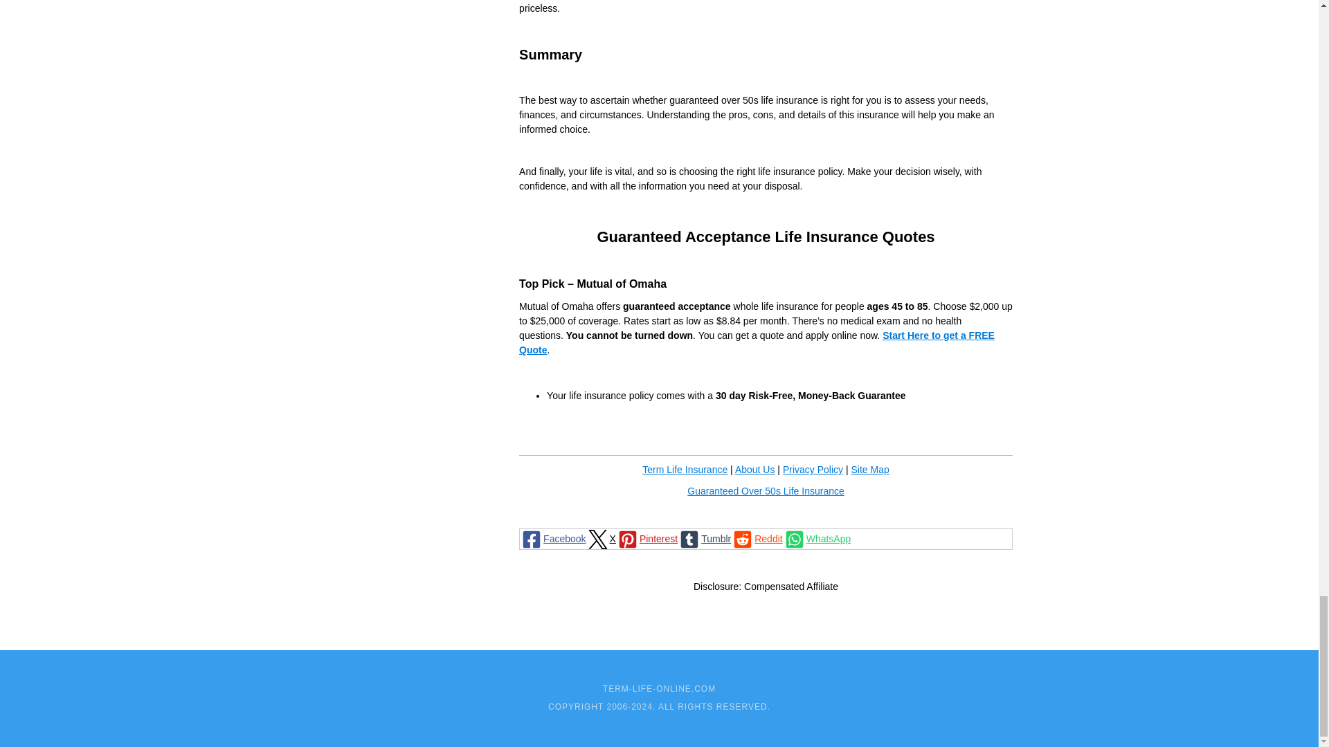 The image size is (1329, 747). I want to click on X, so click(601, 538).